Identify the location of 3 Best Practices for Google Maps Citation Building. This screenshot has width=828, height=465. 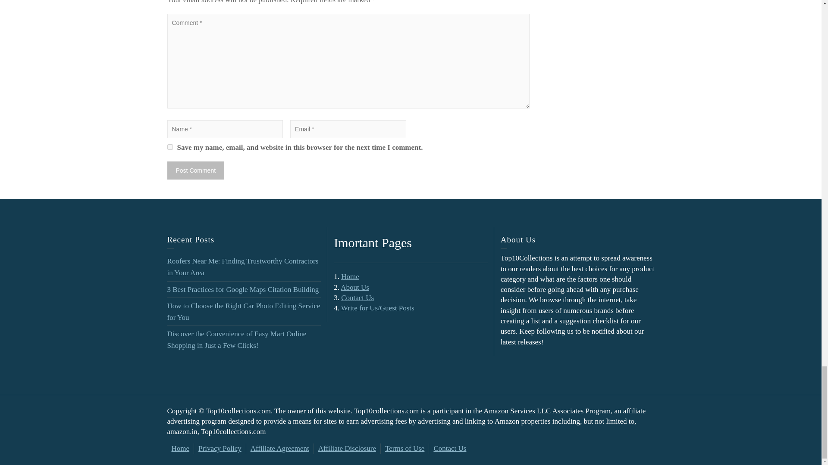
(243, 289).